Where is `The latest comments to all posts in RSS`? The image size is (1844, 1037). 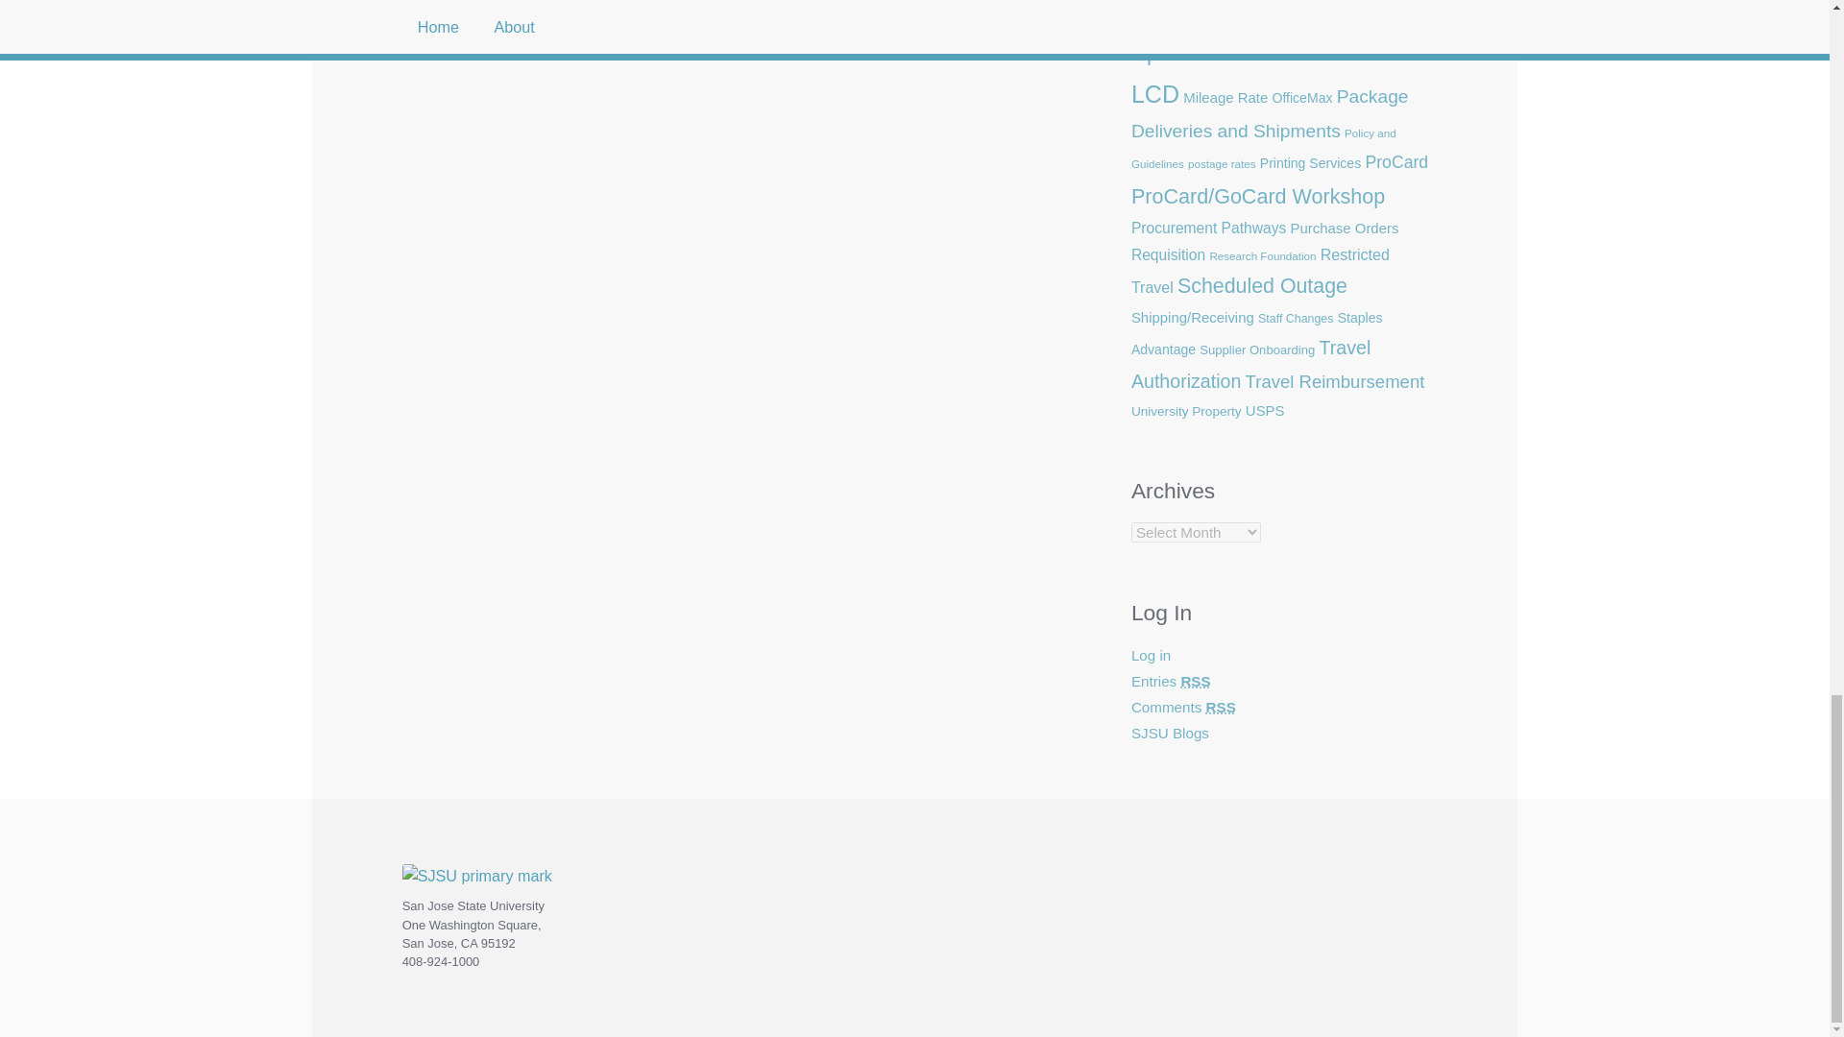 The latest comments to all posts in RSS is located at coordinates (1183, 707).